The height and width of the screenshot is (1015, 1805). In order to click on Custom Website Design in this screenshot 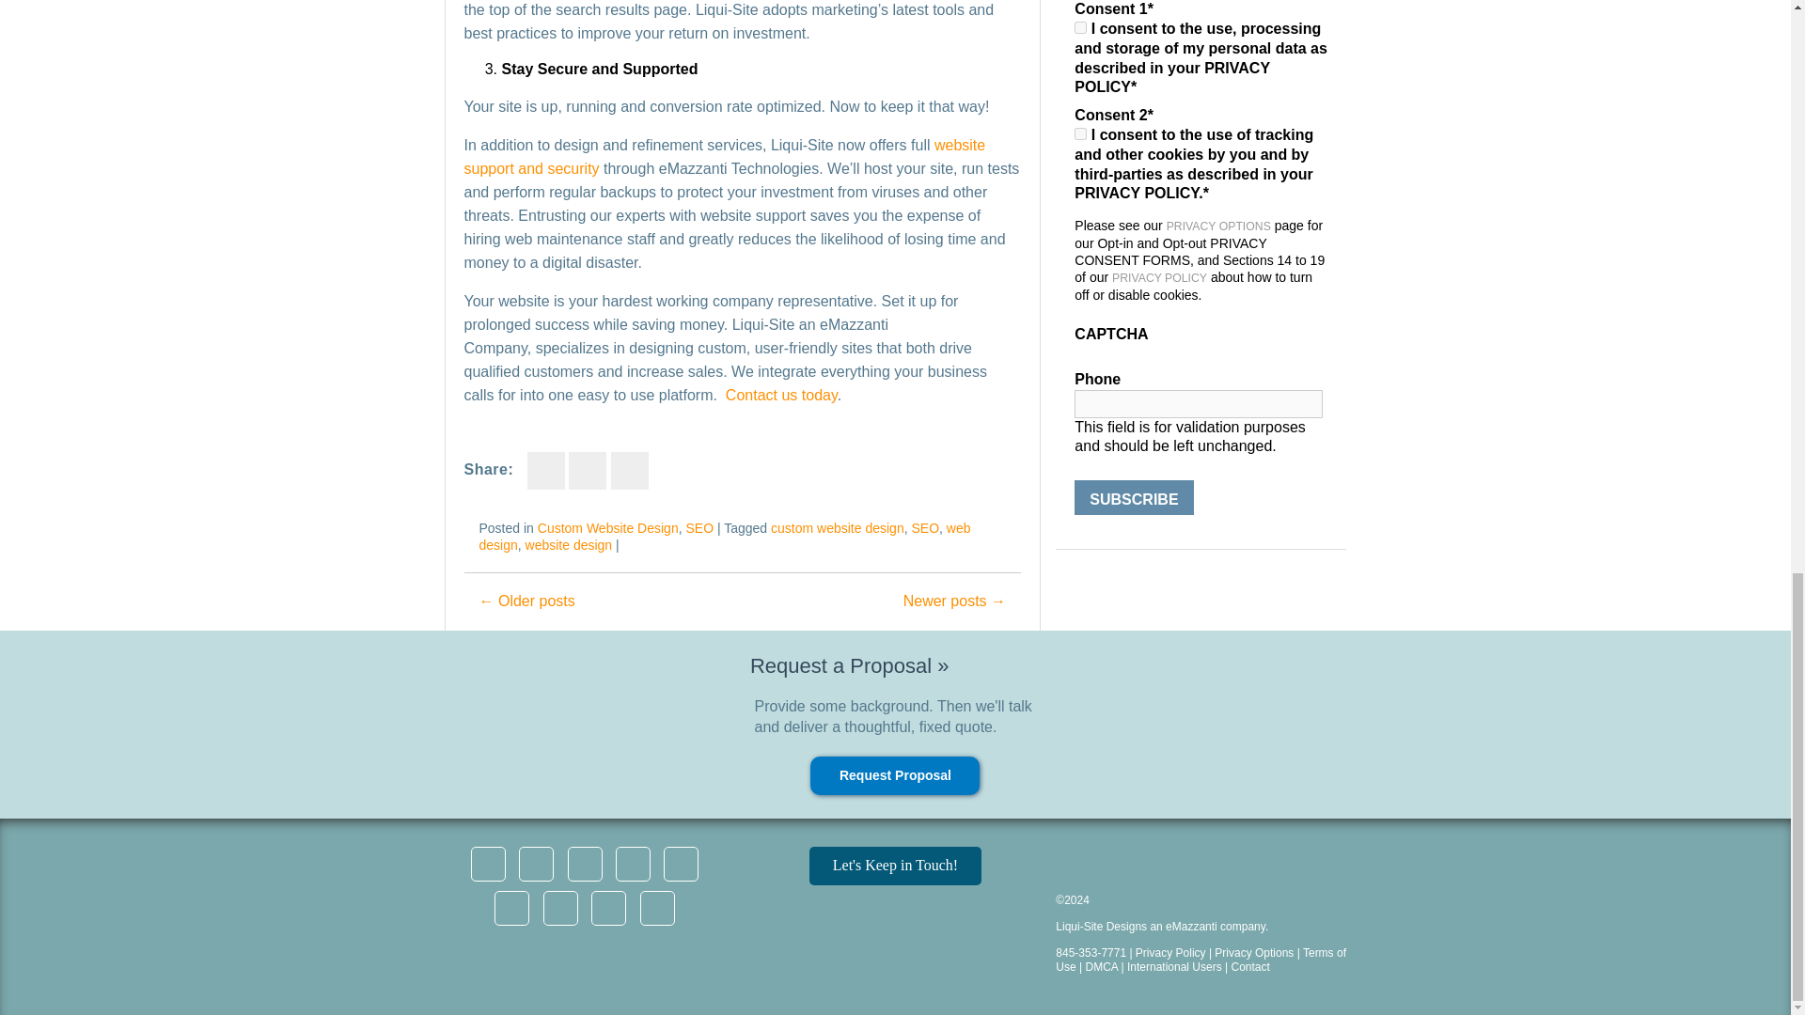, I will do `click(607, 528)`.